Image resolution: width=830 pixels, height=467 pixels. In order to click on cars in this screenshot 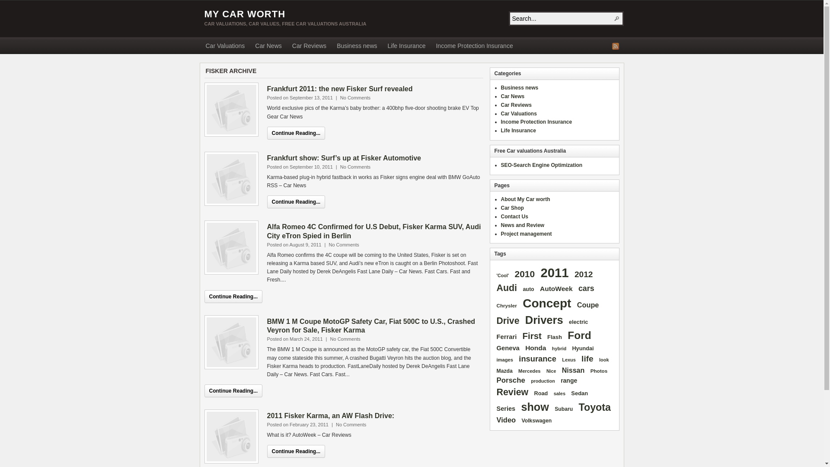, I will do `click(586, 289)`.